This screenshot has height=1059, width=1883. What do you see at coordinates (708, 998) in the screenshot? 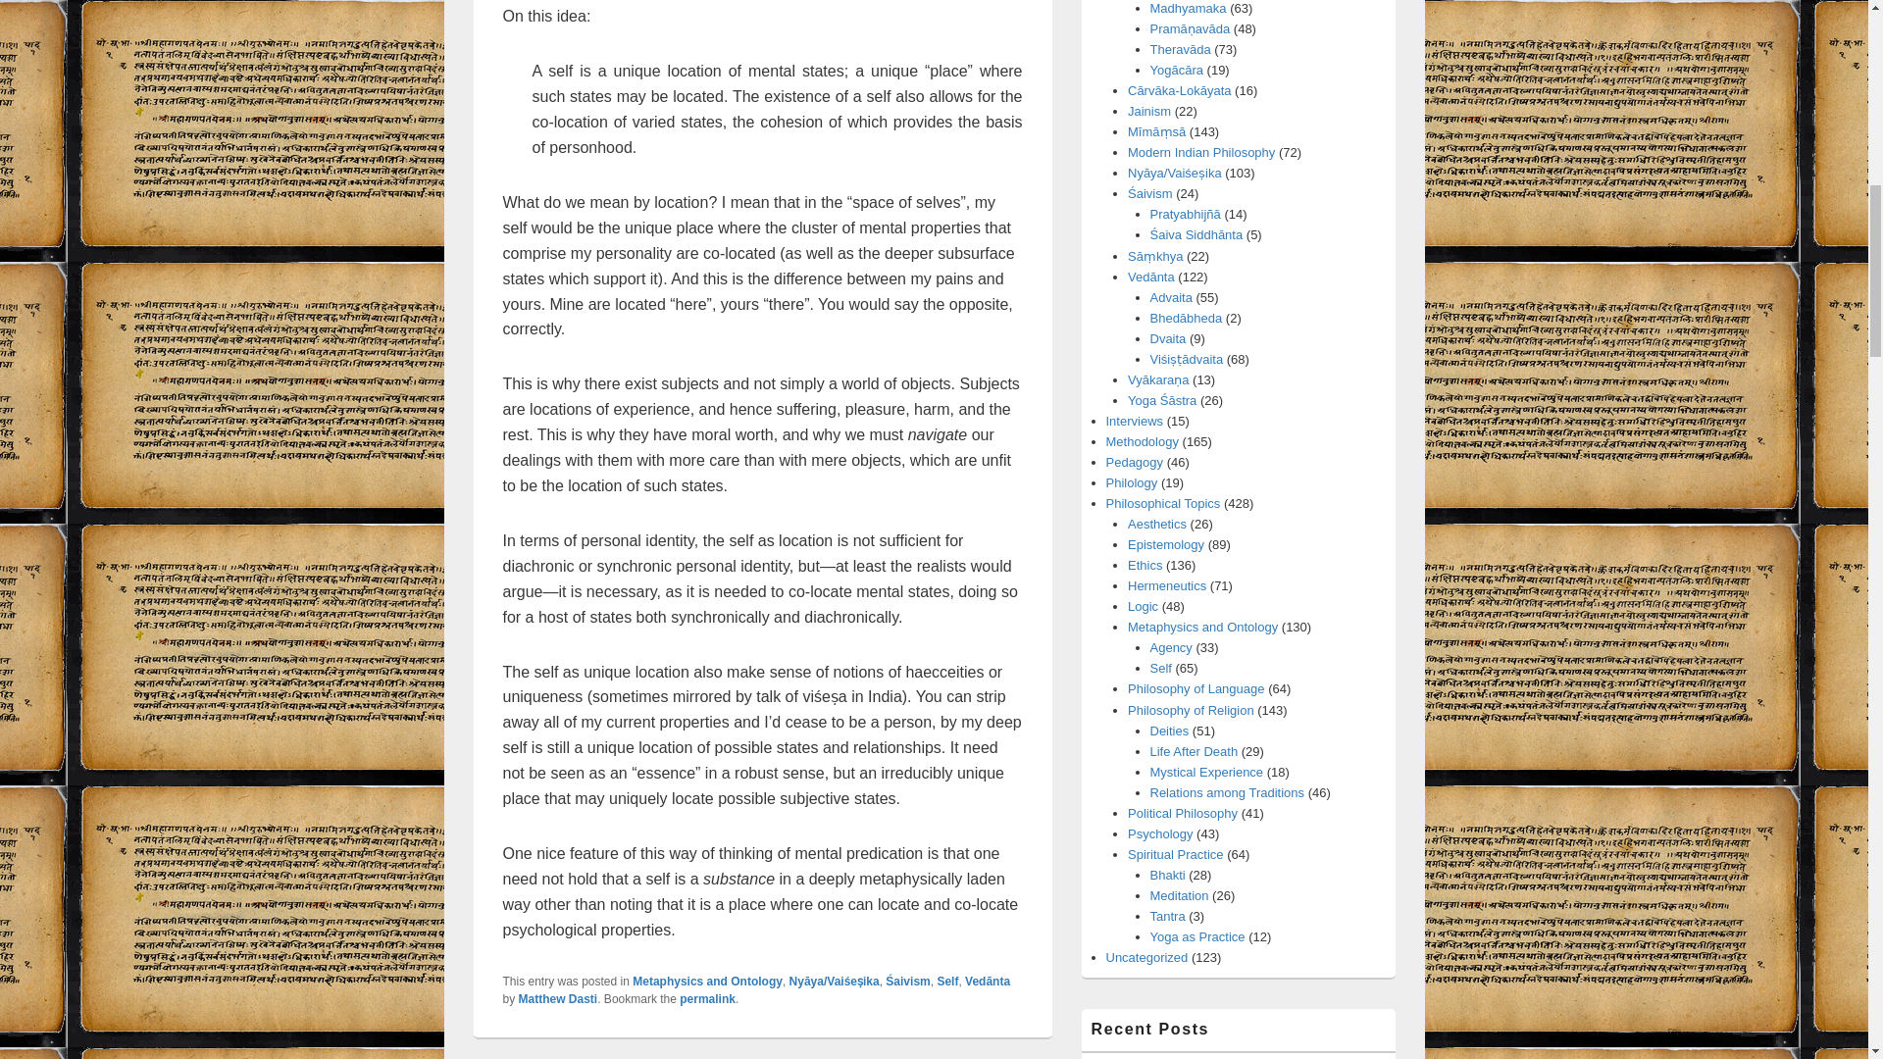
I see `Permalink to I am a place` at bounding box center [708, 998].